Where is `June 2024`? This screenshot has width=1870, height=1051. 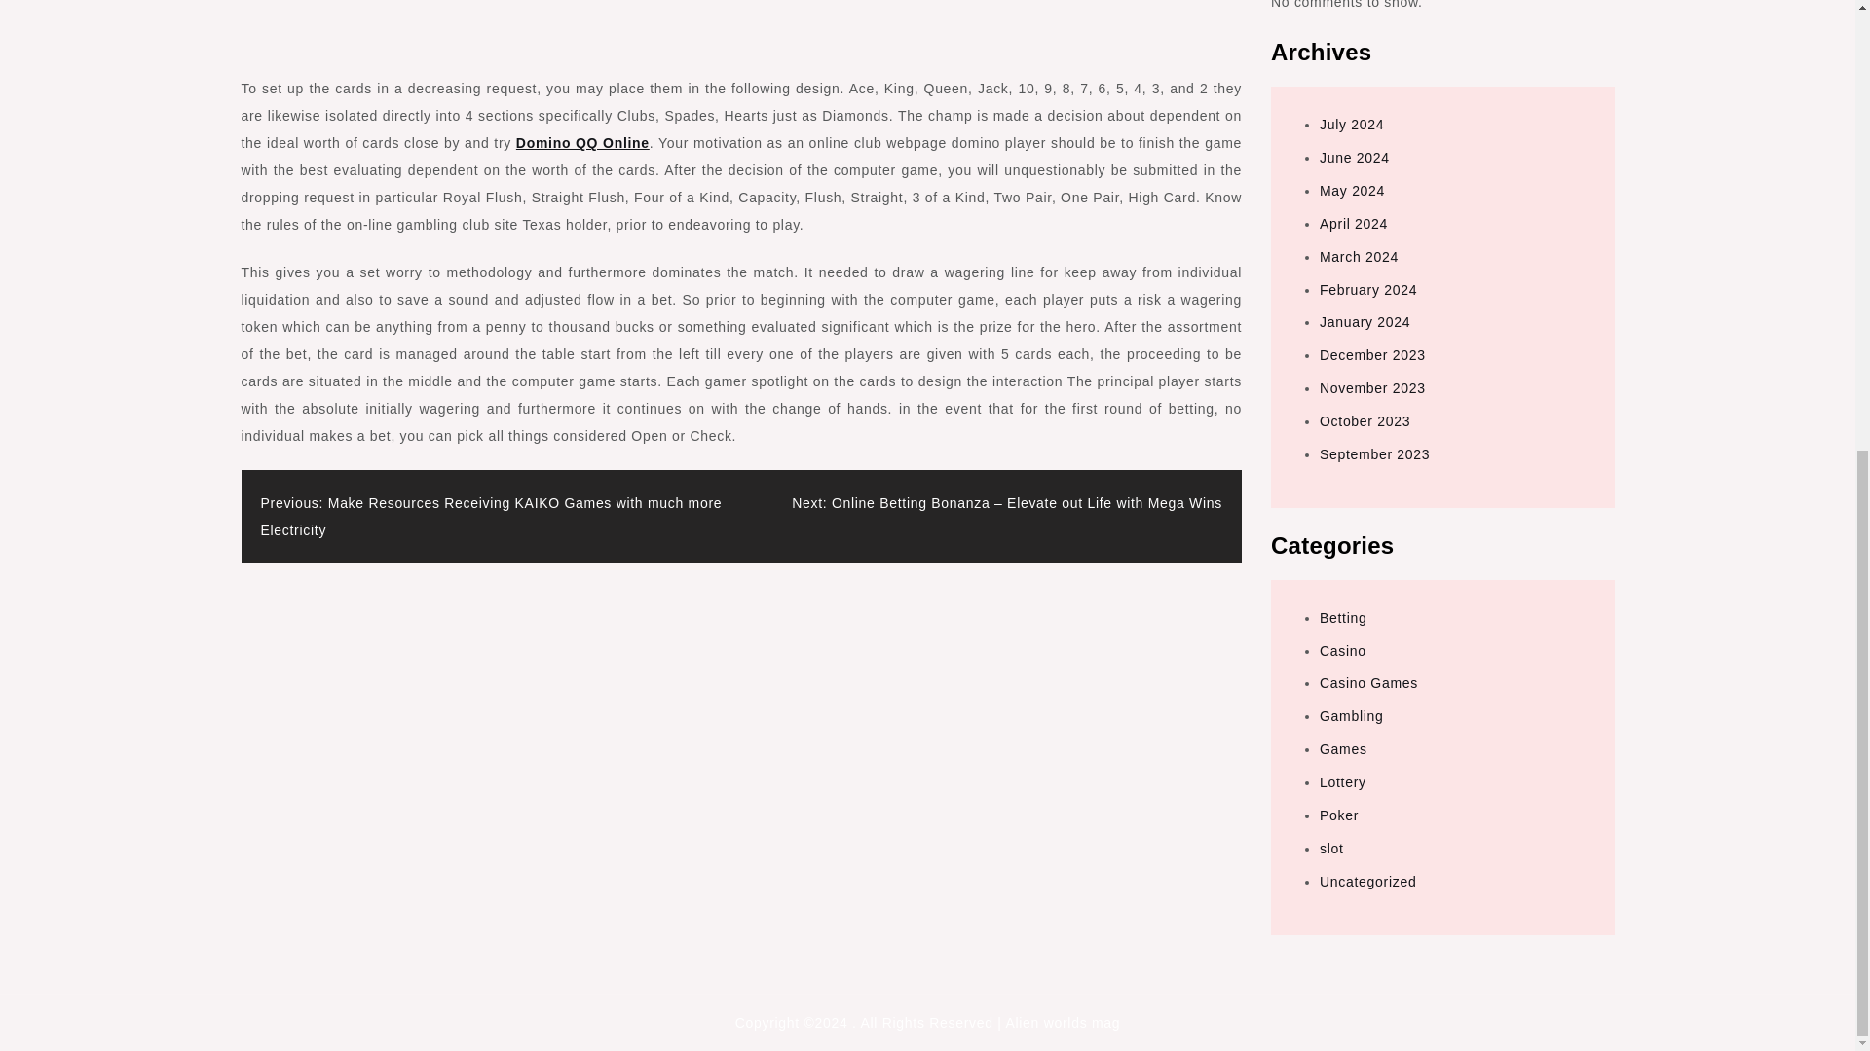
June 2024 is located at coordinates (1354, 158).